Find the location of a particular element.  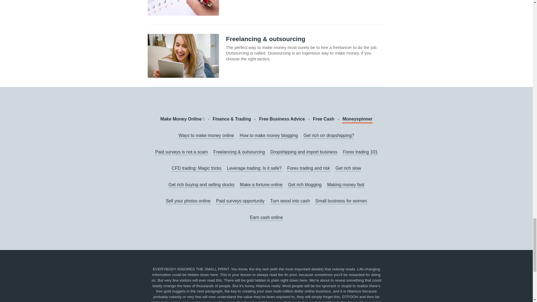

Paid surveys is not a scam is located at coordinates (181, 152).